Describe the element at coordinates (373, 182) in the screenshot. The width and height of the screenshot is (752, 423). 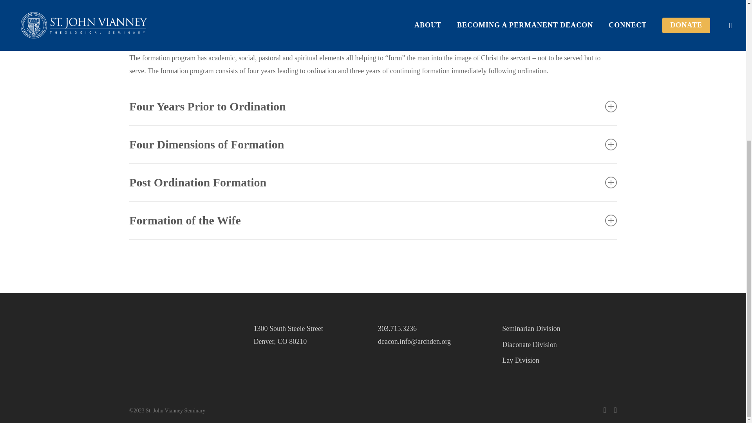
I see `Post Ordination Formation` at that location.